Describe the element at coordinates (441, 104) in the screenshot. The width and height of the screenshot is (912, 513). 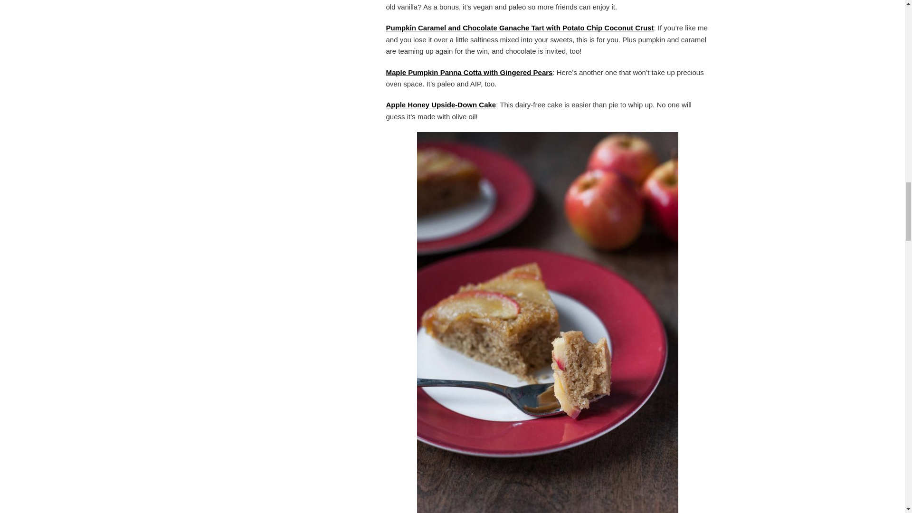
I see `Apple Honey Upside-Down Cake` at that location.